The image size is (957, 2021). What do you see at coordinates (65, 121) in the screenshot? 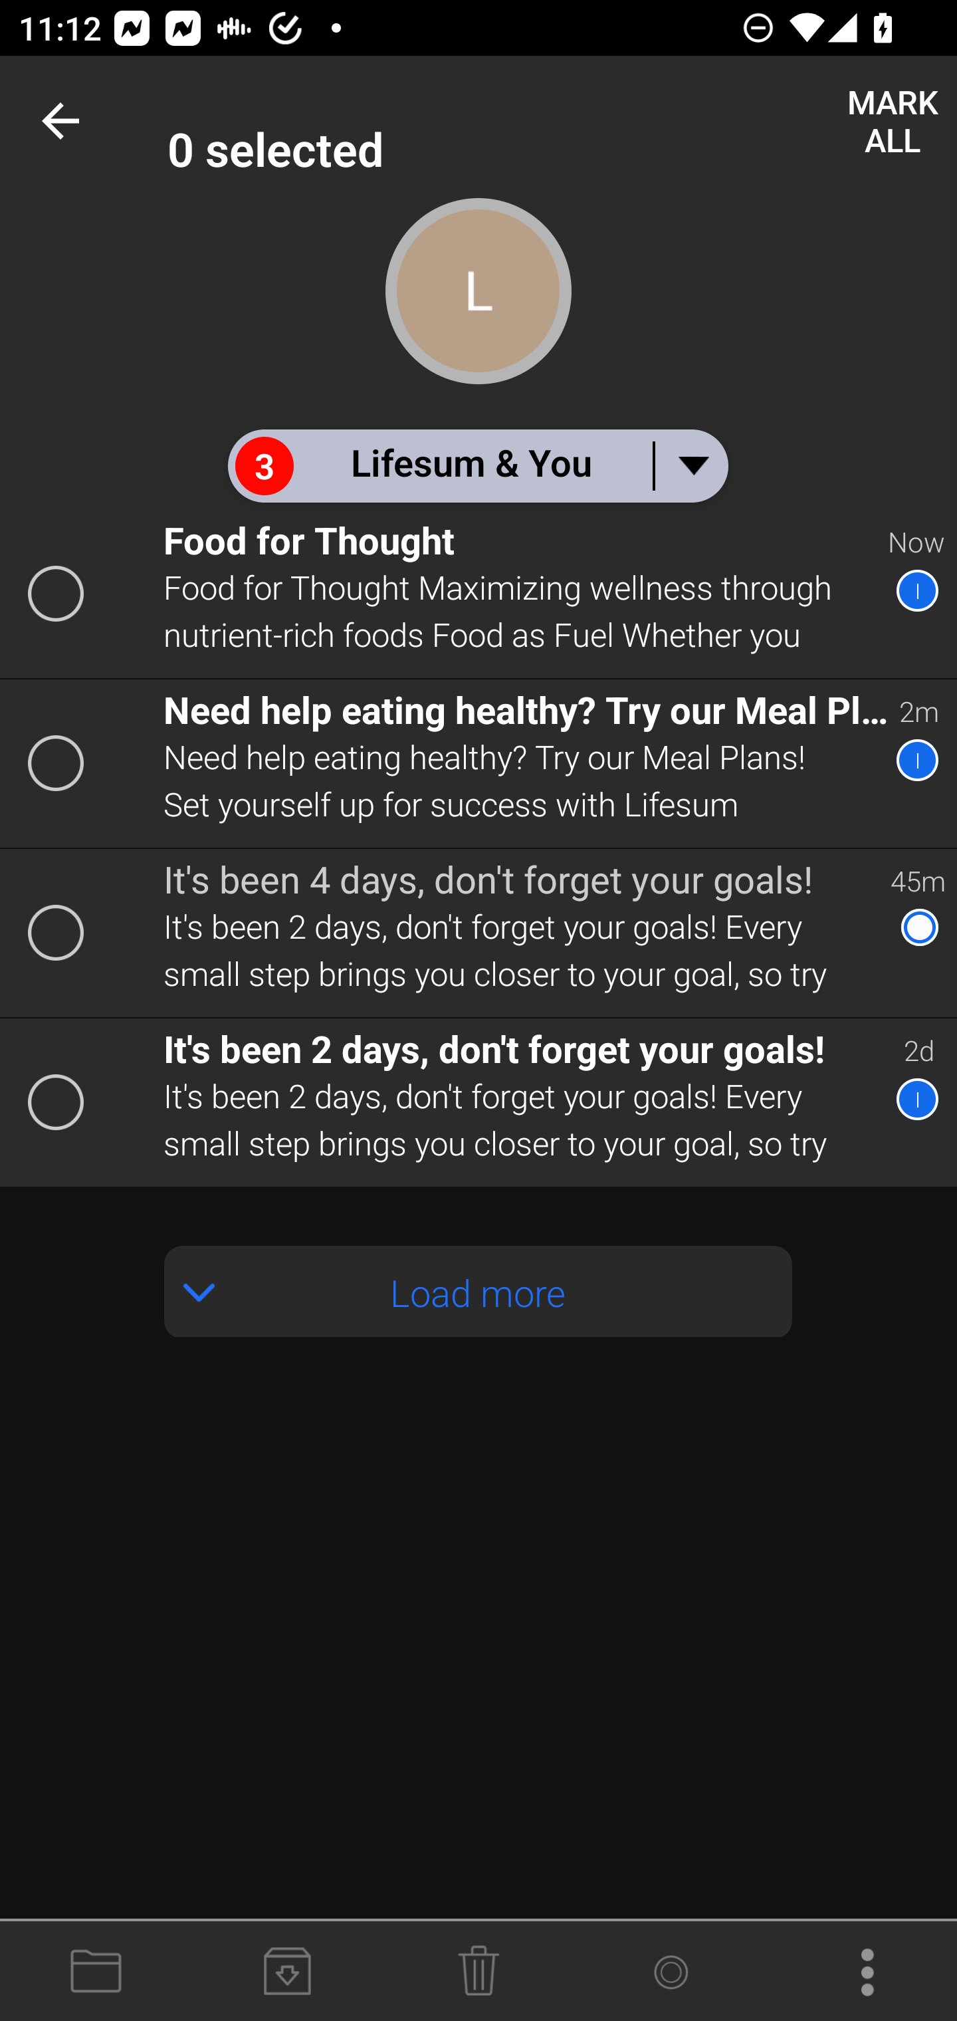
I see `Navigate up` at bounding box center [65, 121].